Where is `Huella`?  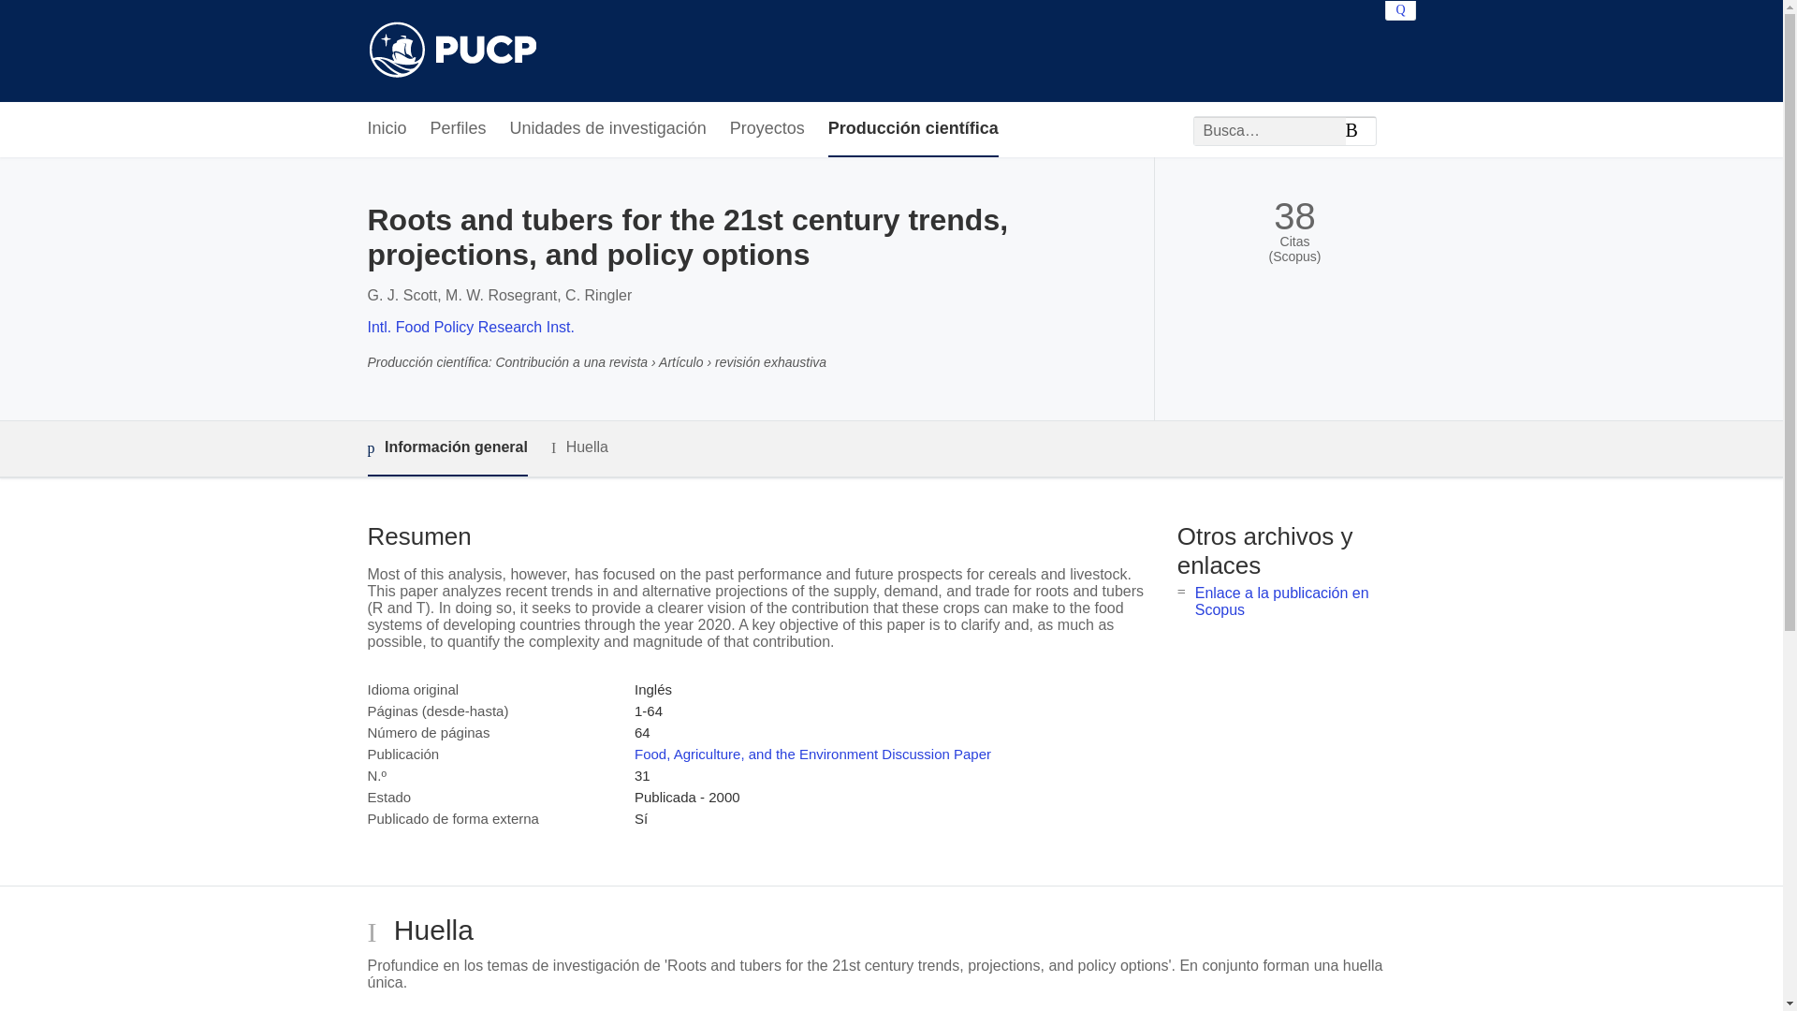 Huella is located at coordinates (580, 447).